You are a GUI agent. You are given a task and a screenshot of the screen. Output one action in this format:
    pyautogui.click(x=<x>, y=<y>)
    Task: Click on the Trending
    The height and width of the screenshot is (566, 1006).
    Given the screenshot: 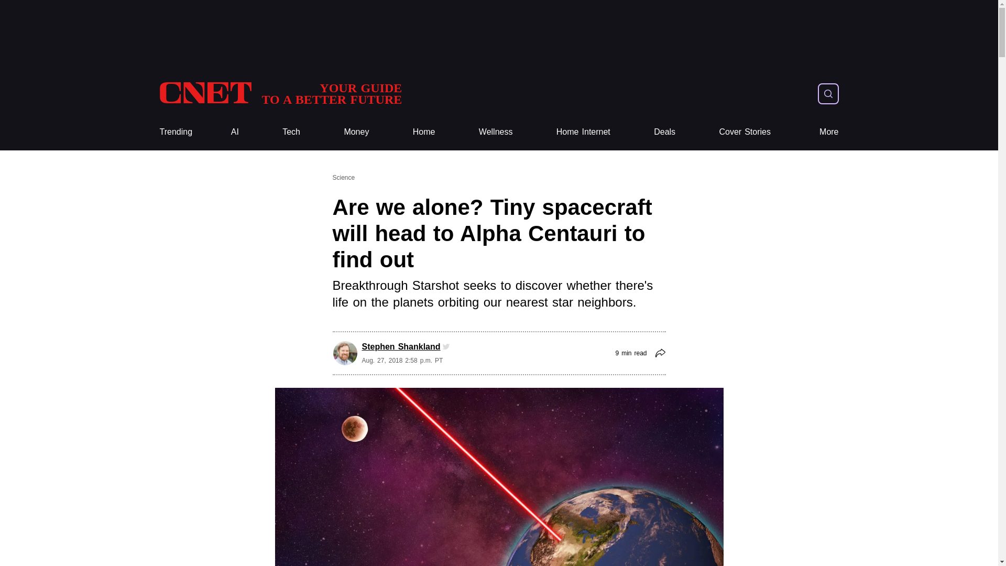 What is the action you would take?
    pyautogui.click(x=175, y=132)
    